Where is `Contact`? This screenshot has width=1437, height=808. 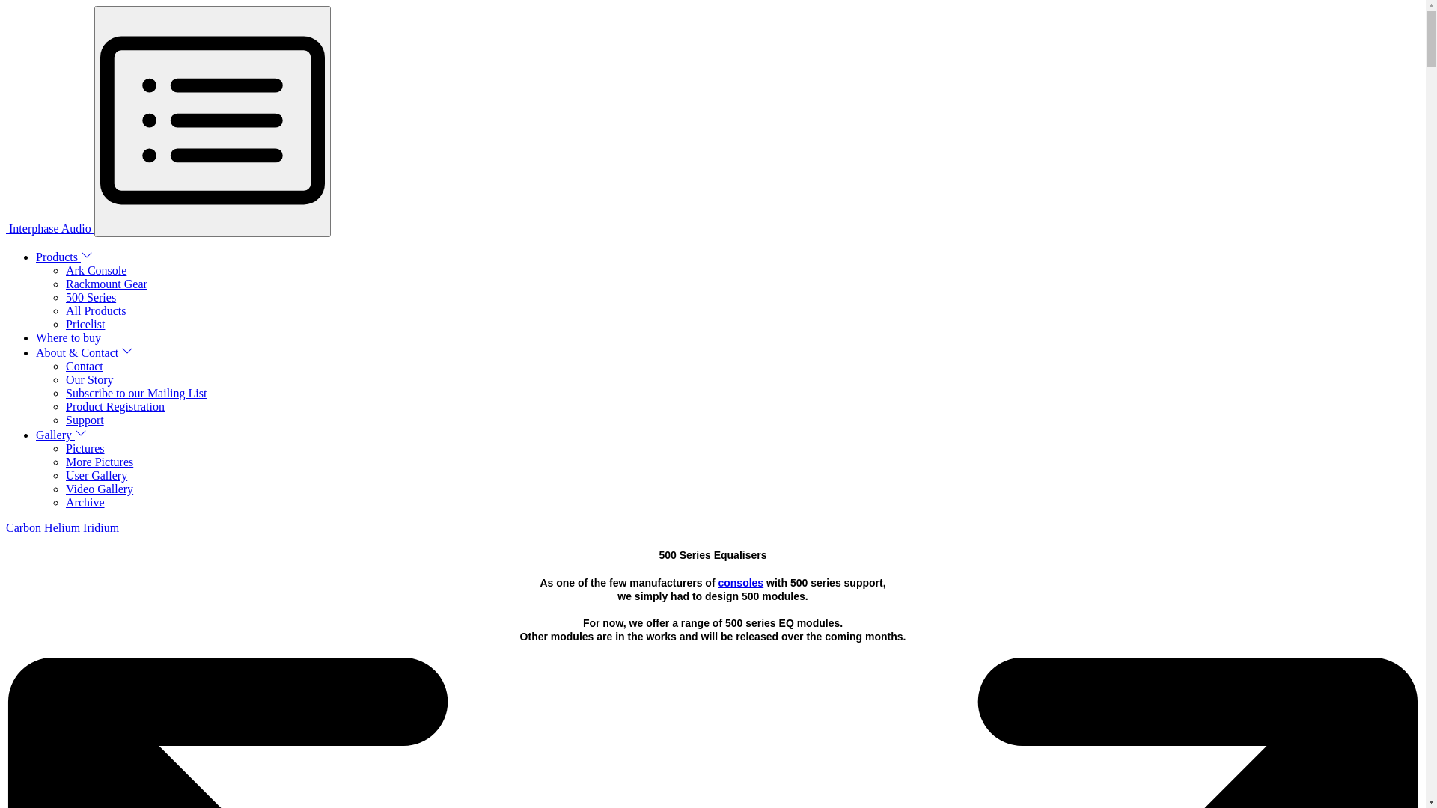
Contact is located at coordinates (85, 367).